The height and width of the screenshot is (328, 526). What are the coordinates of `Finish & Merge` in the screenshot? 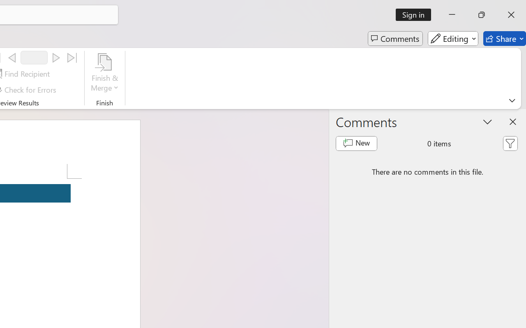 It's located at (105, 74).